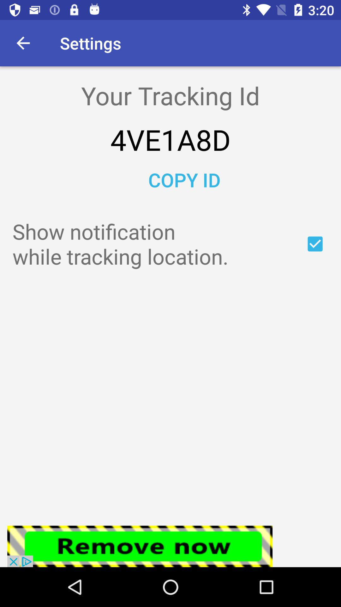  Describe the element at coordinates (140, 546) in the screenshot. I see `click the remove now bar` at that location.